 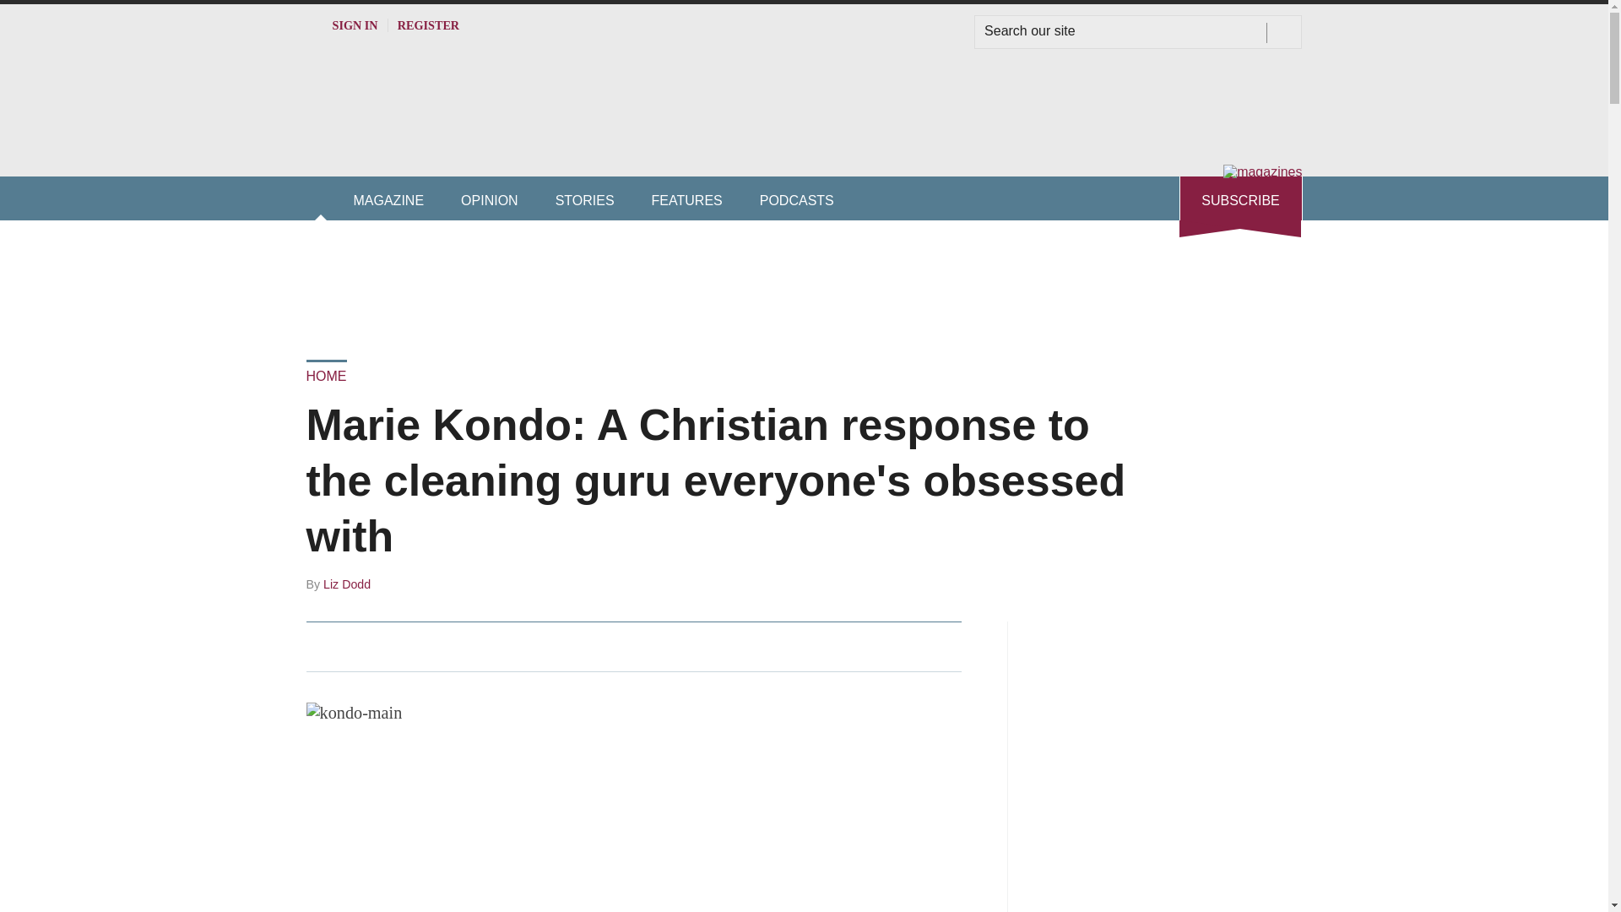 What do you see at coordinates (431, 646) in the screenshot?
I see `Email this article` at bounding box center [431, 646].